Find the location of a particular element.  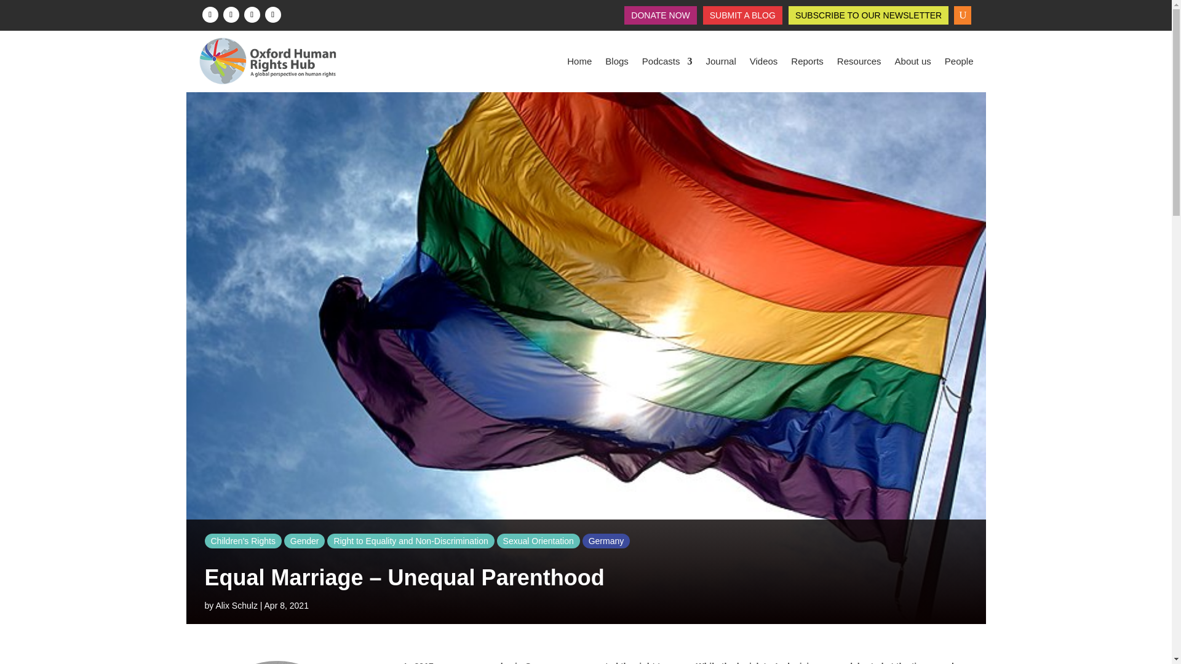

Alix Schulz is located at coordinates (236, 605).